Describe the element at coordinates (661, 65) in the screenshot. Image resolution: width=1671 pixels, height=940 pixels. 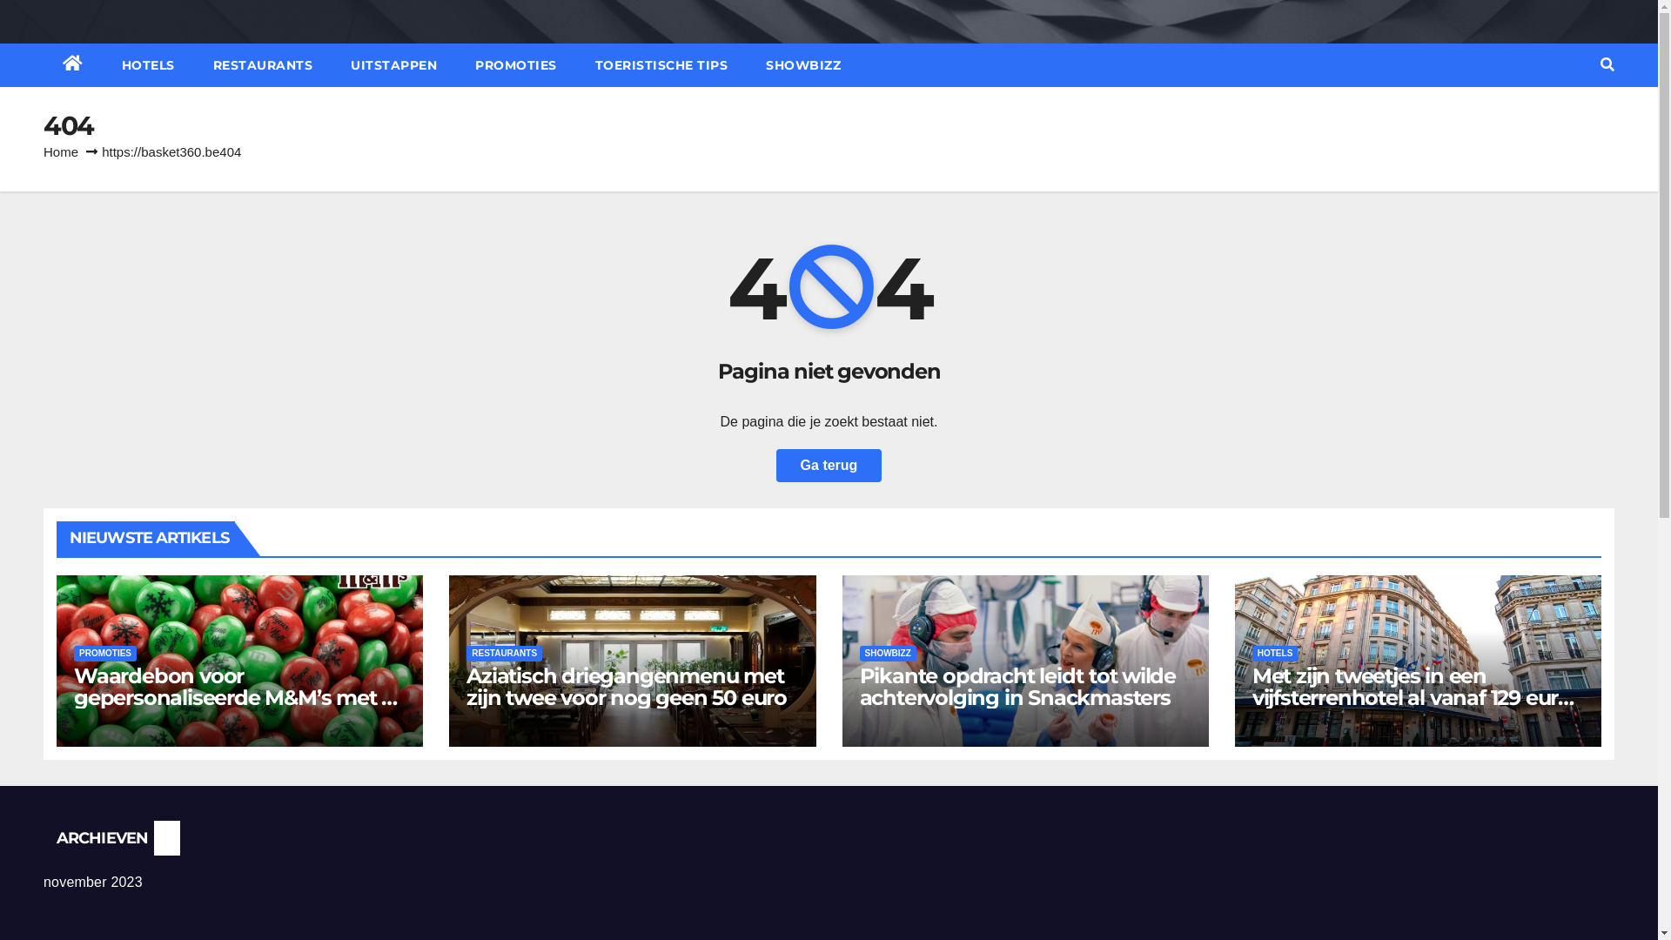
I see `TOERISTISCHE TIPS` at that location.